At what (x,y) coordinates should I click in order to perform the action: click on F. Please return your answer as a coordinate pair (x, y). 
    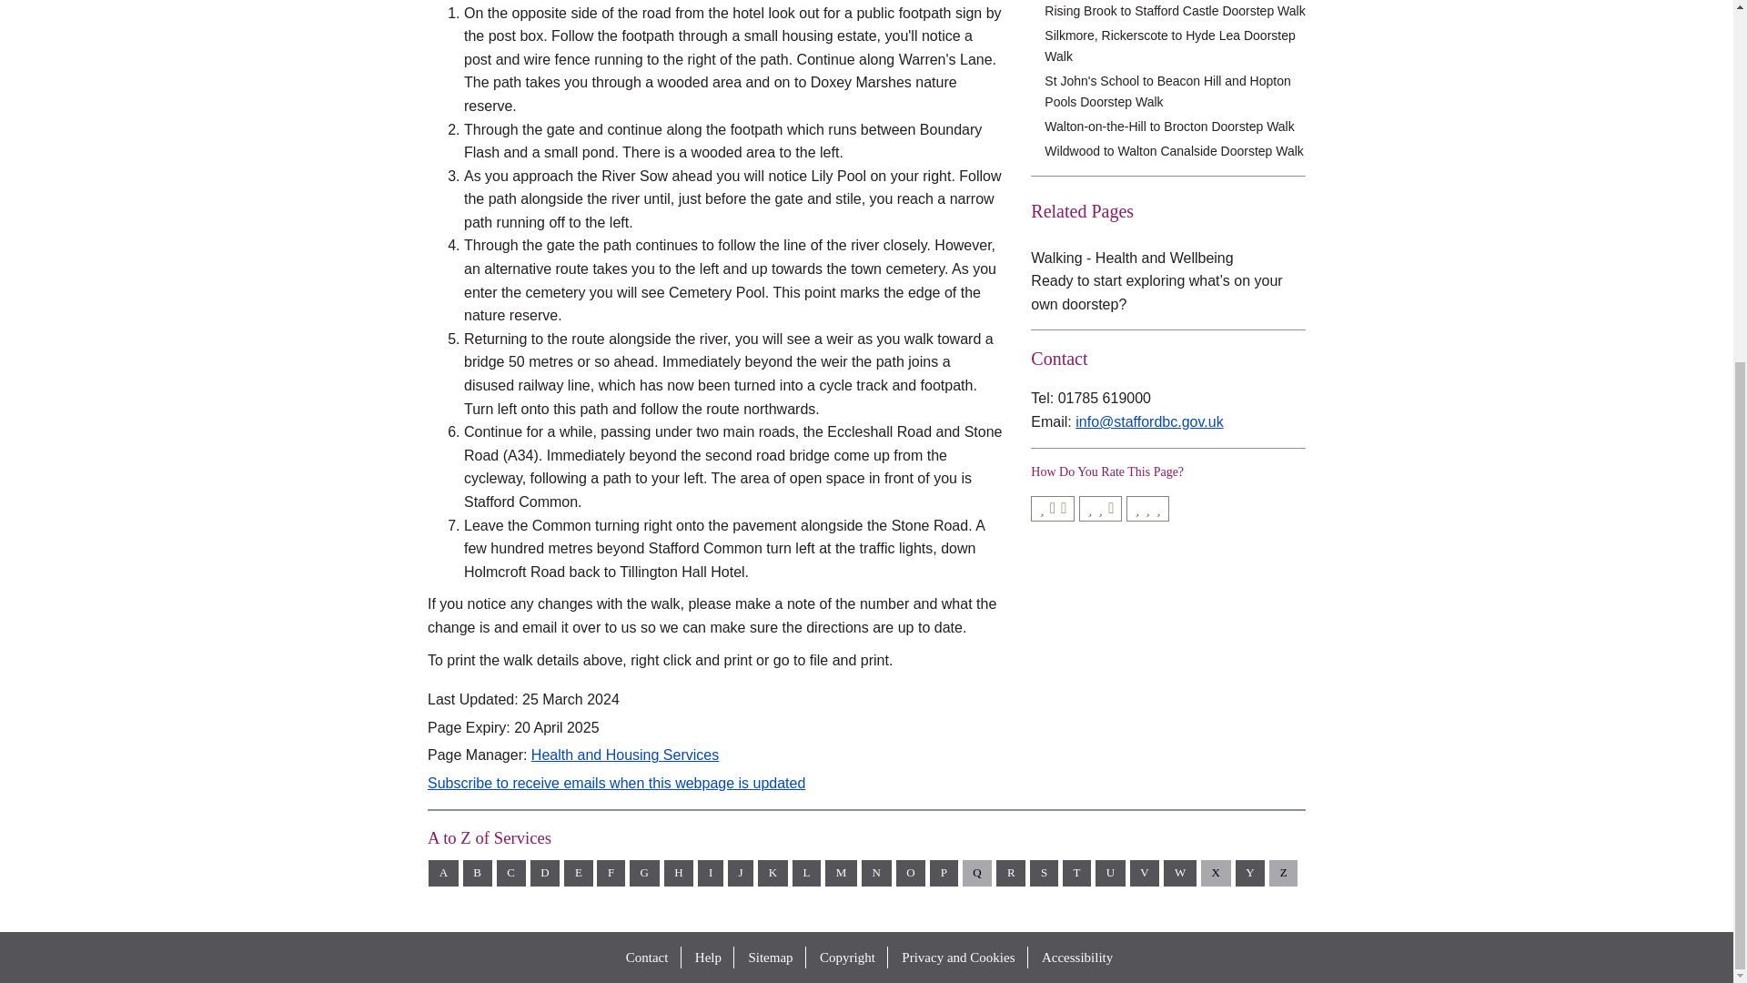
    Looking at the image, I should click on (611, 874).